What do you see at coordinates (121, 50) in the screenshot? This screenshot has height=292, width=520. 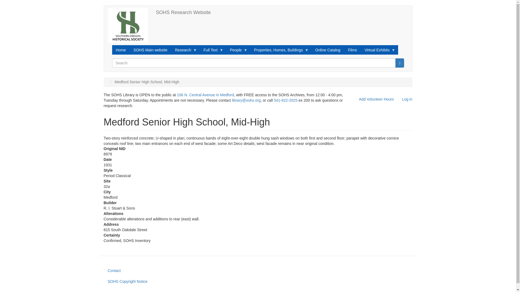 I see `Home` at bounding box center [121, 50].